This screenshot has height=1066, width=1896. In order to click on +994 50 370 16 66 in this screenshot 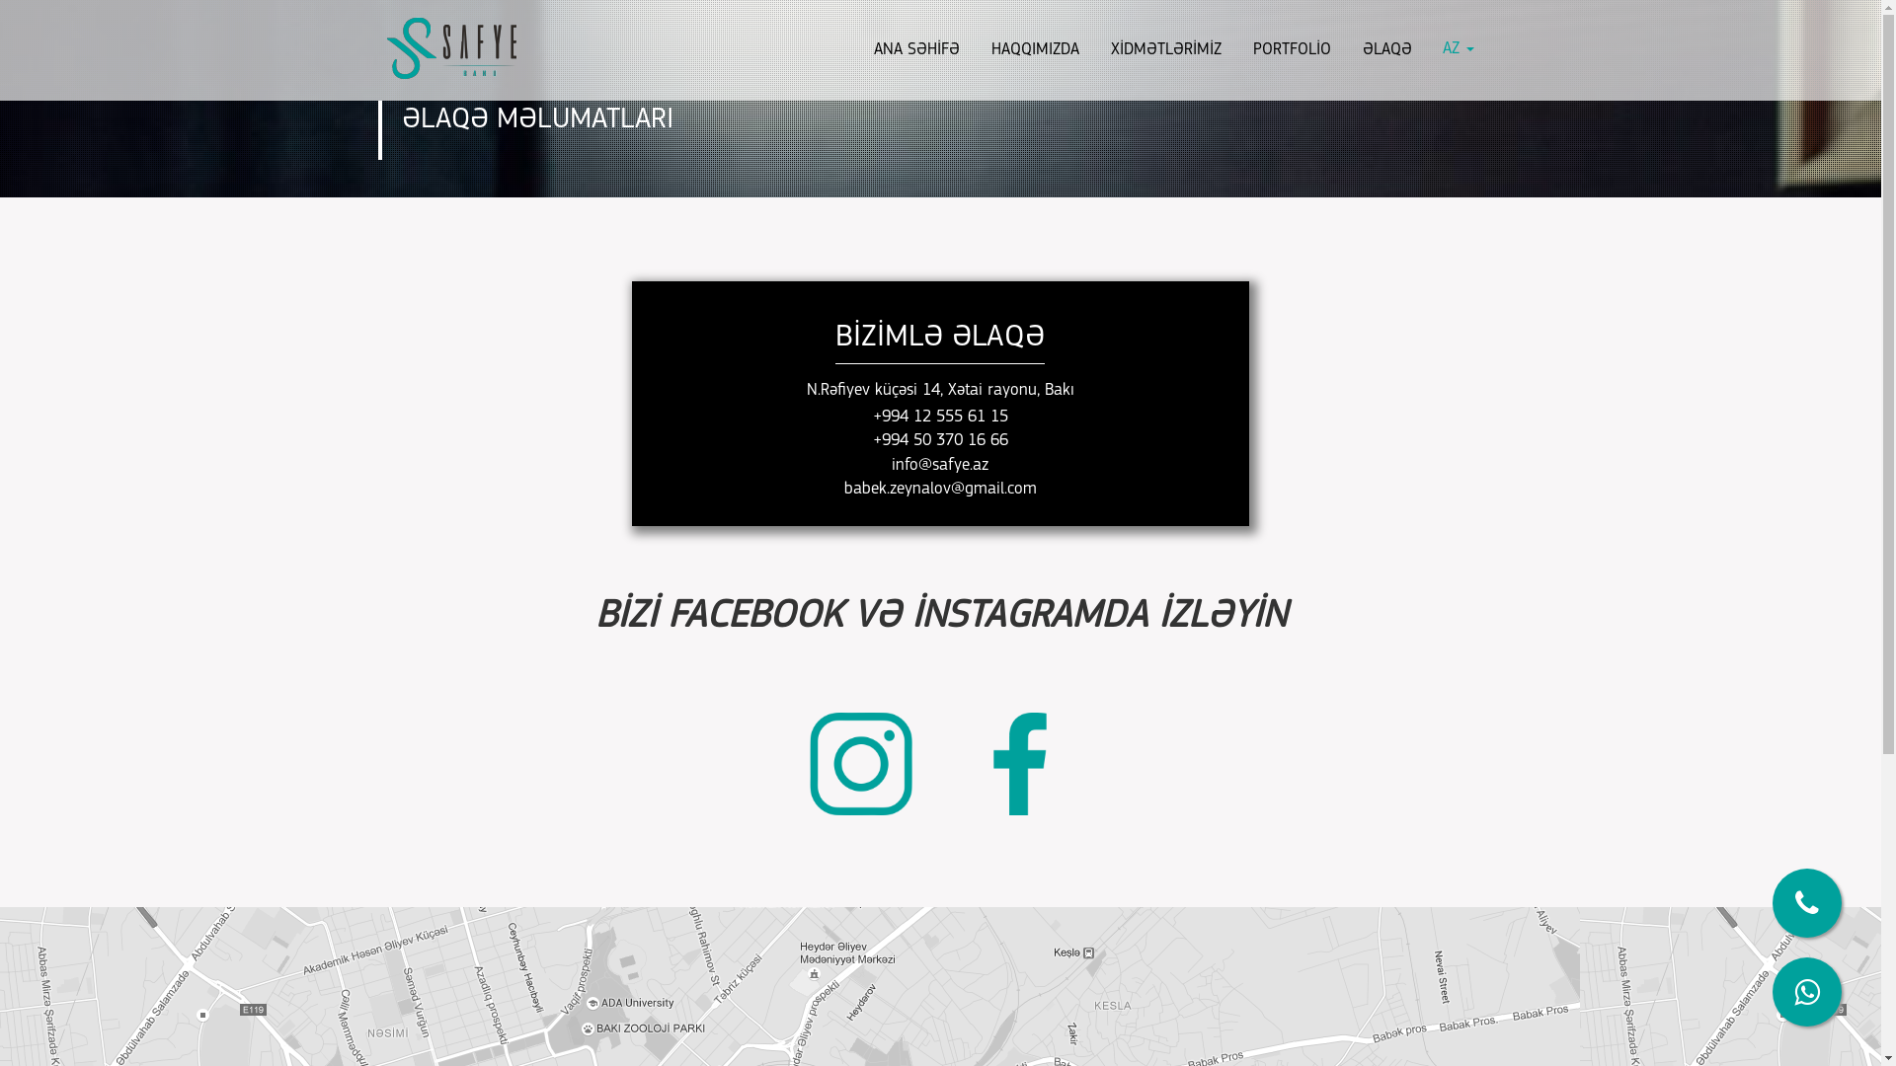, I will do `click(940, 440)`.